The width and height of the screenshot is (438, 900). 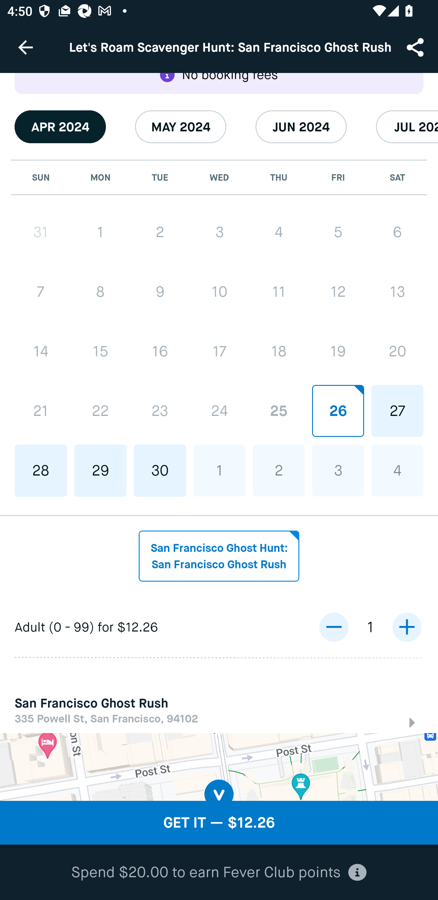 What do you see at coordinates (219, 291) in the screenshot?
I see `10` at bounding box center [219, 291].